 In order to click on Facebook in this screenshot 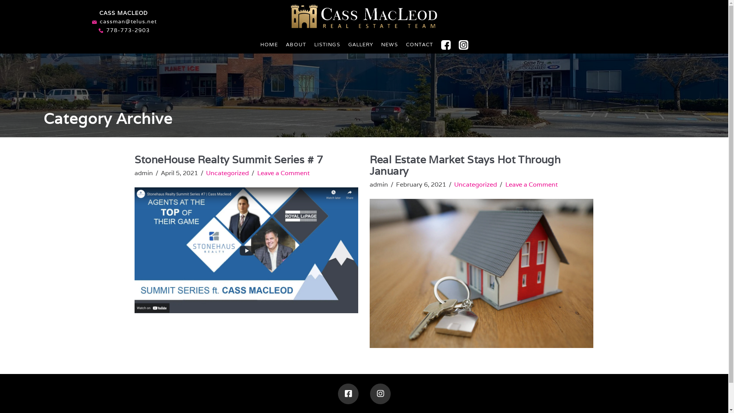, I will do `click(348, 394)`.